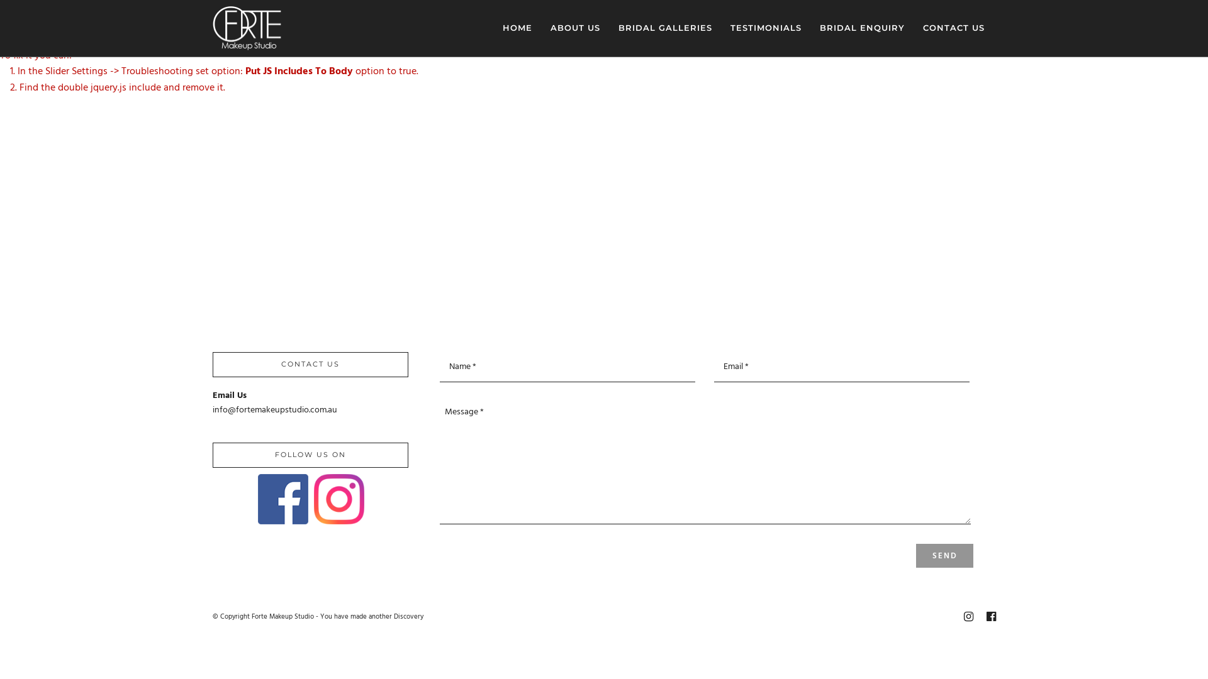 This screenshot has height=679, width=1208. What do you see at coordinates (766, 28) in the screenshot?
I see `TESTIMONIALS` at bounding box center [766, 28].